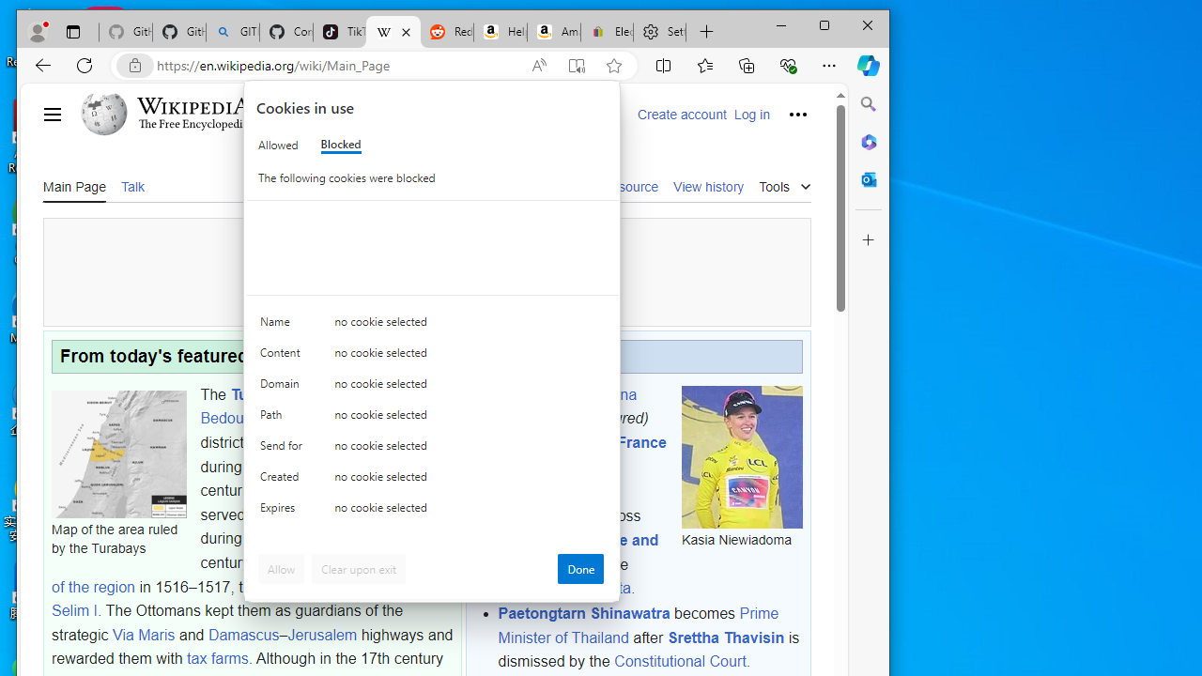 This screenshot has height=676, width=1202. What do you see at coordinates (432, 327) in the screenshot?
I see `Class: c0153 c0157 c0154` at bounding box center [432, 327].